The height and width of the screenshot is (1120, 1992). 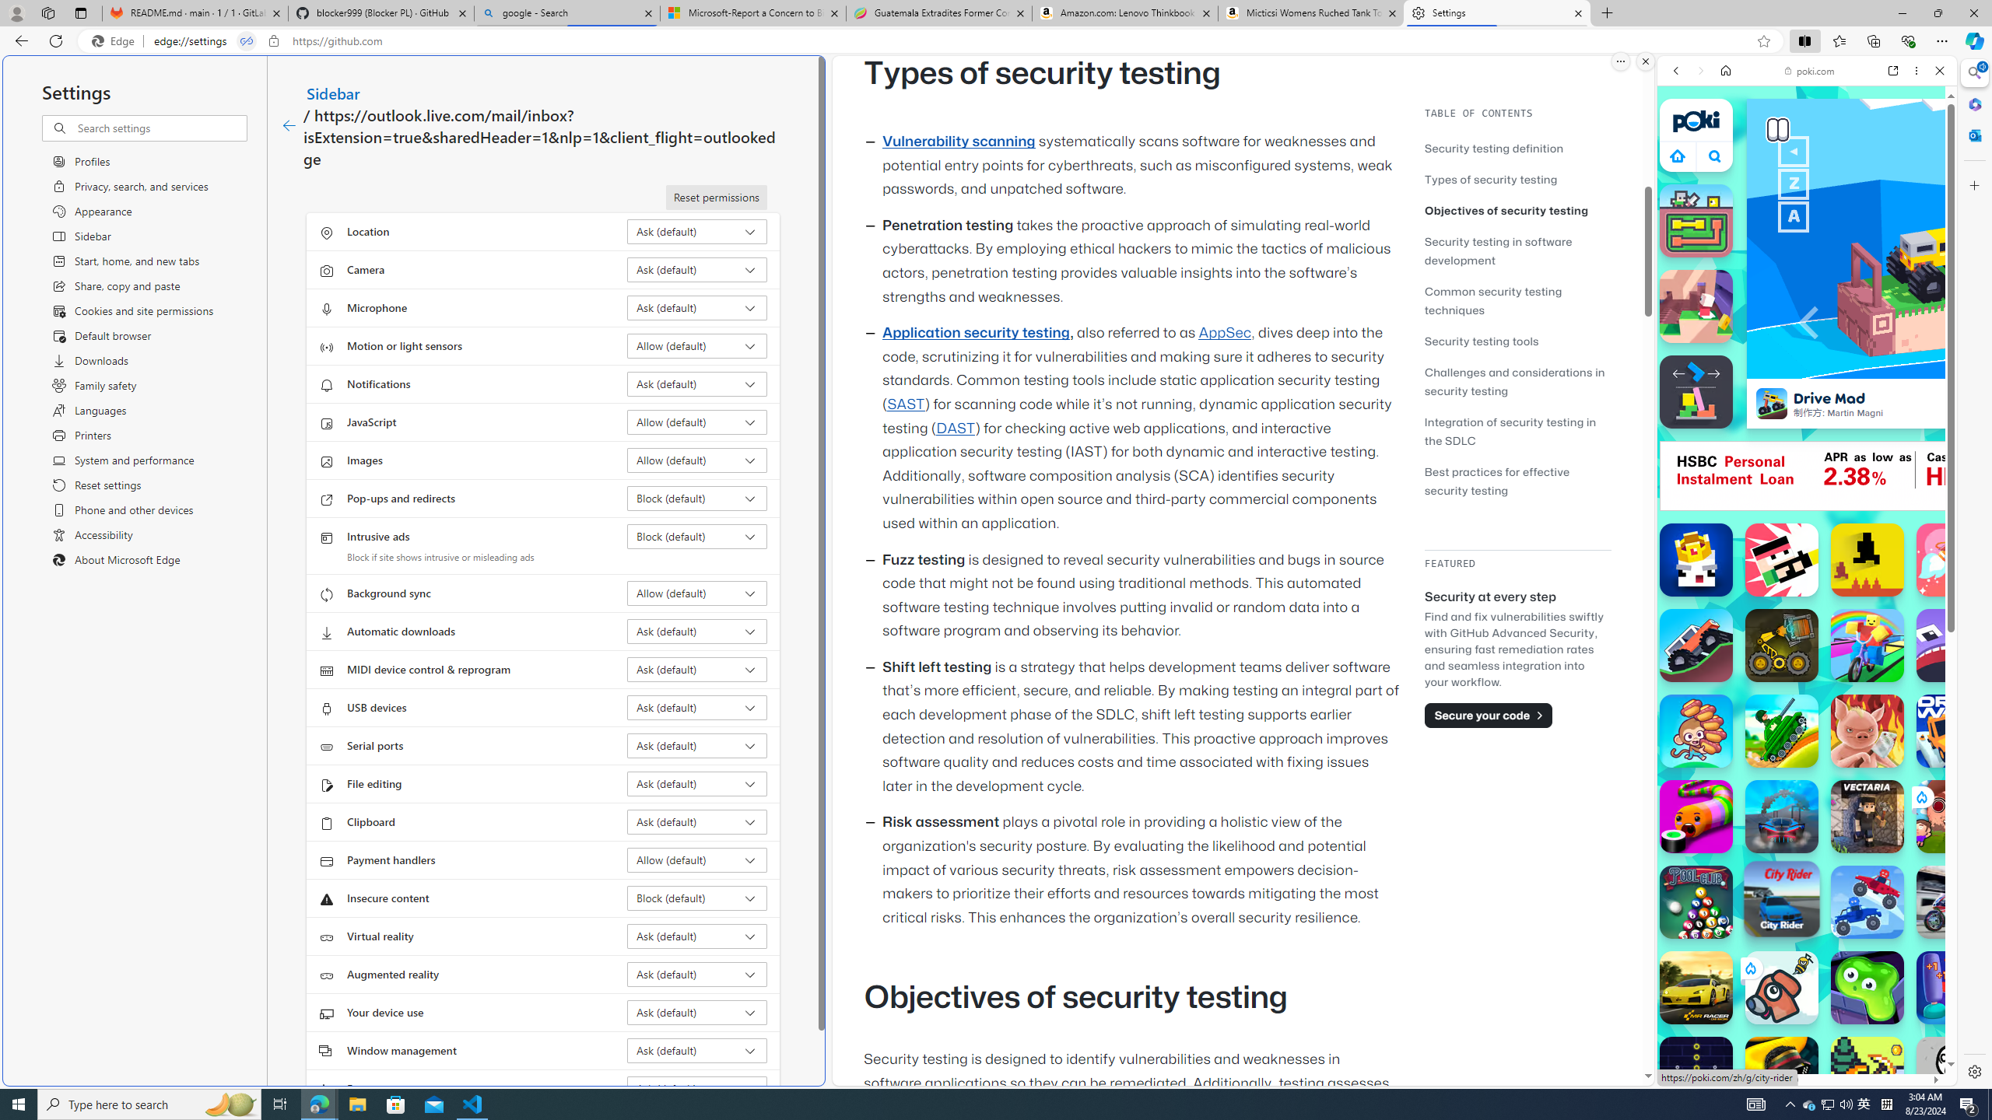 What do you see at coordinates (1807, 555) in the screenshot?
I see `Games for Girls` at bounding box center [1807, 555].